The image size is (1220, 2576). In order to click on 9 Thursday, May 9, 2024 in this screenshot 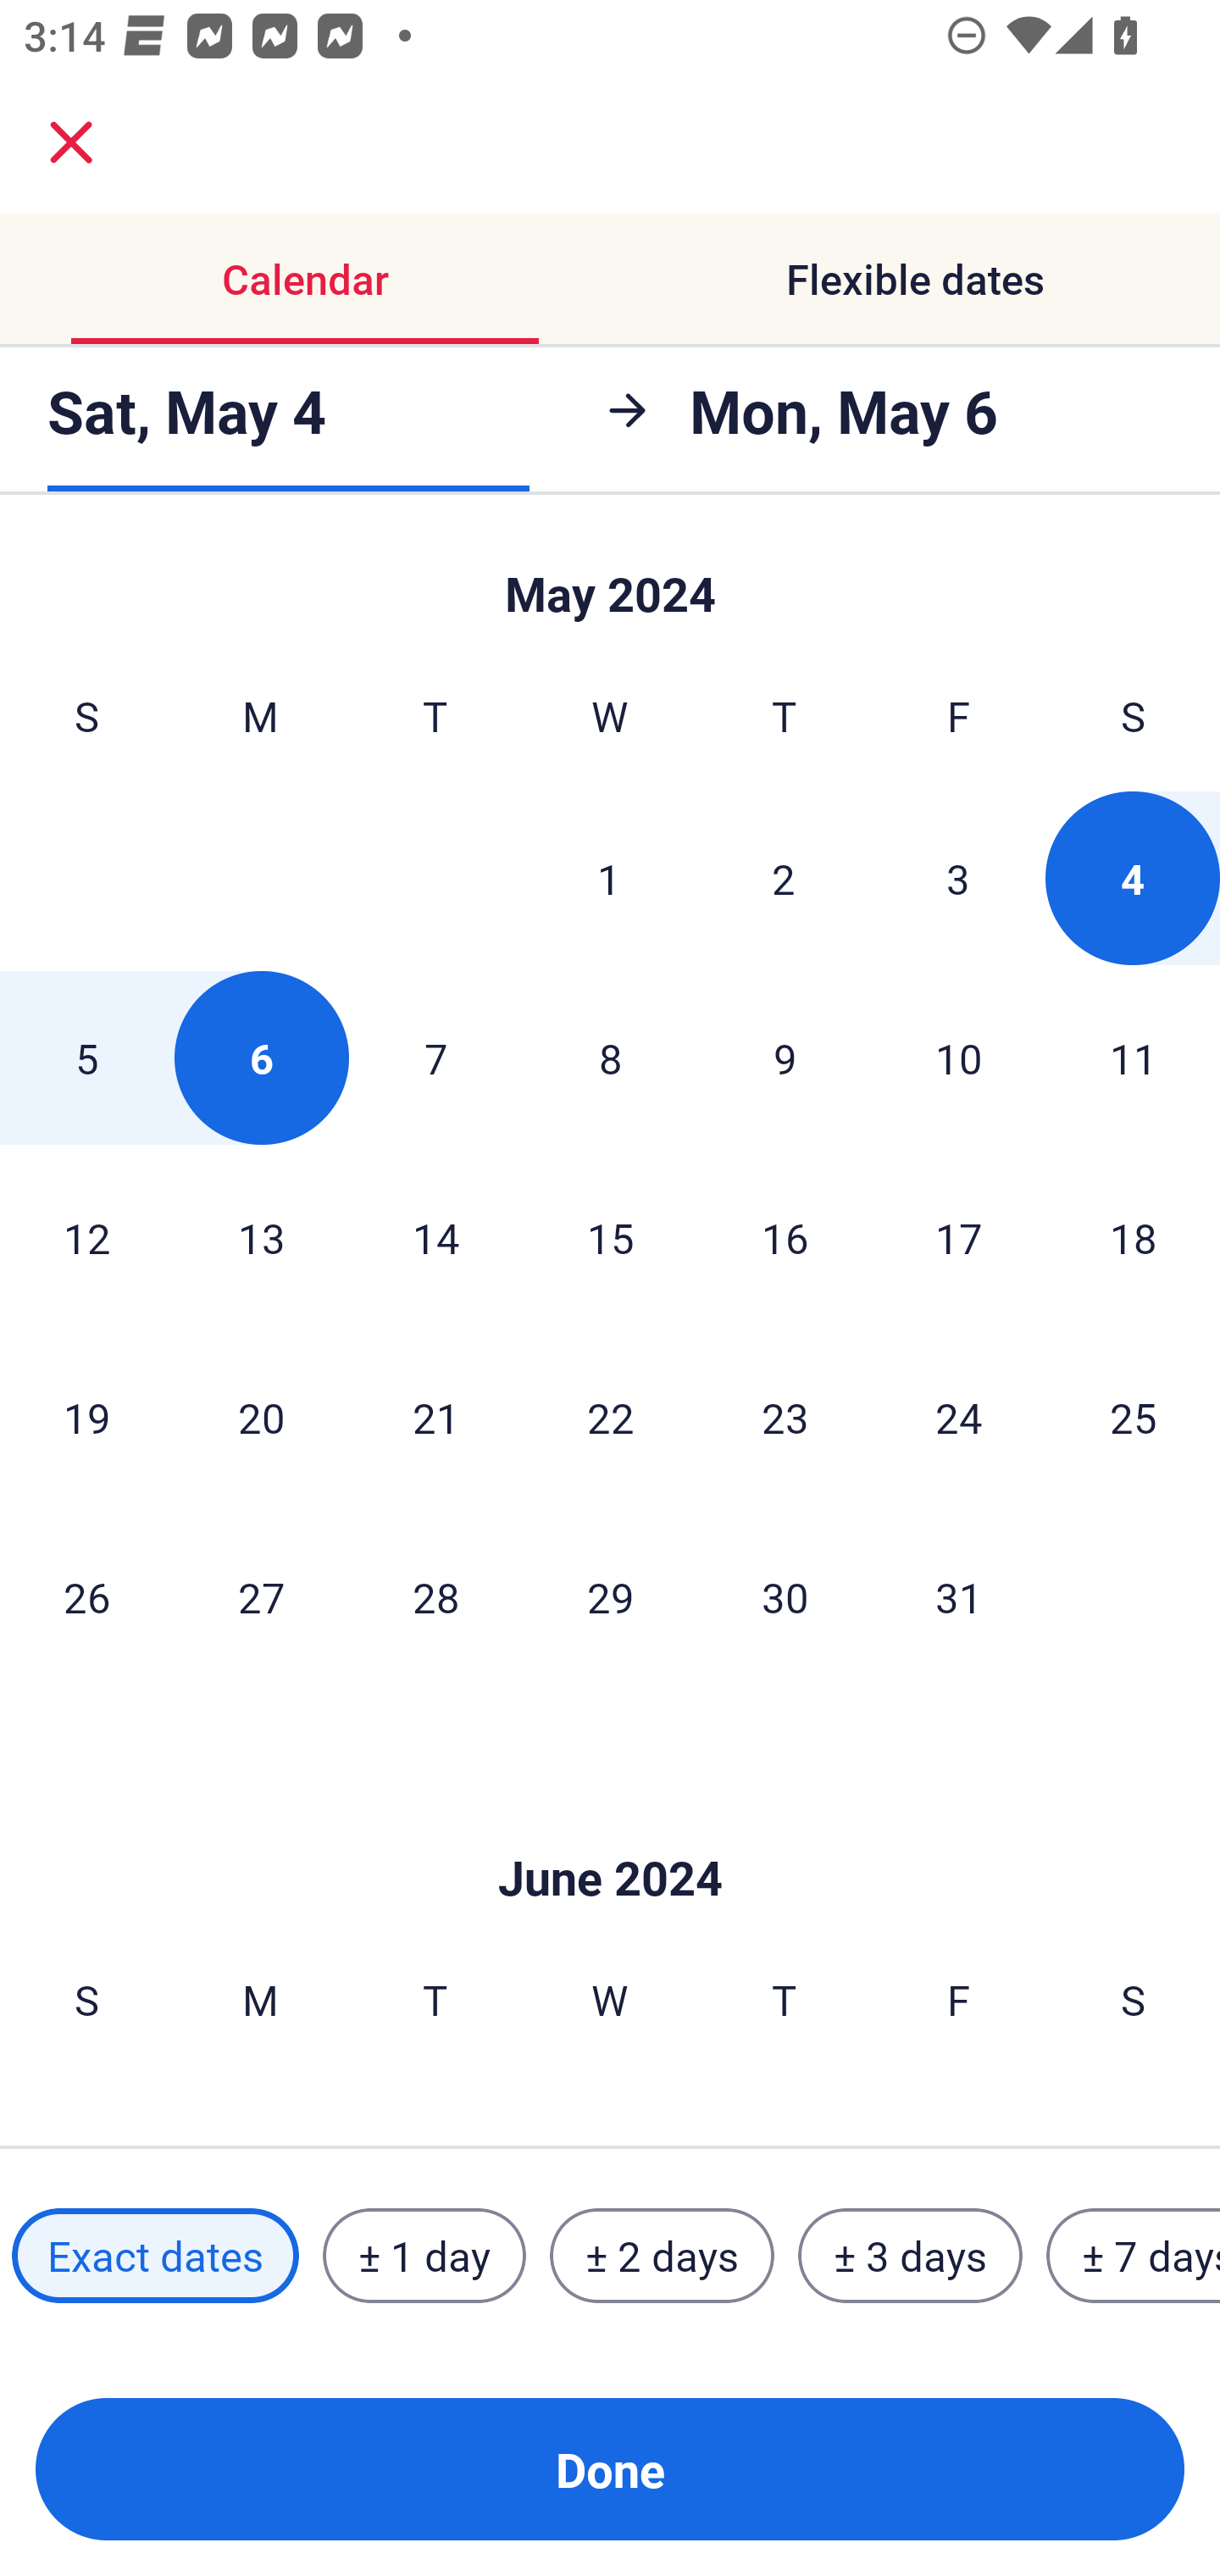, I will do `click(785, 1058)`.